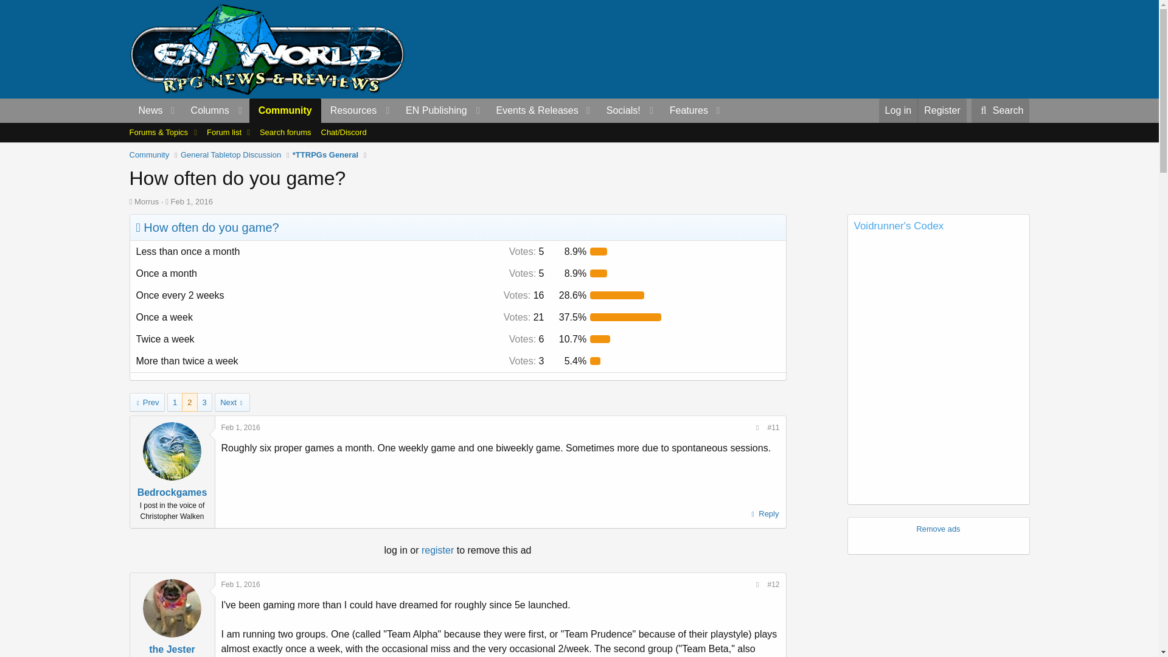  What do you see at coordinates (807, 49) in the screenshot?
I see `3rd party ad content` at bounding box center [807, 49].